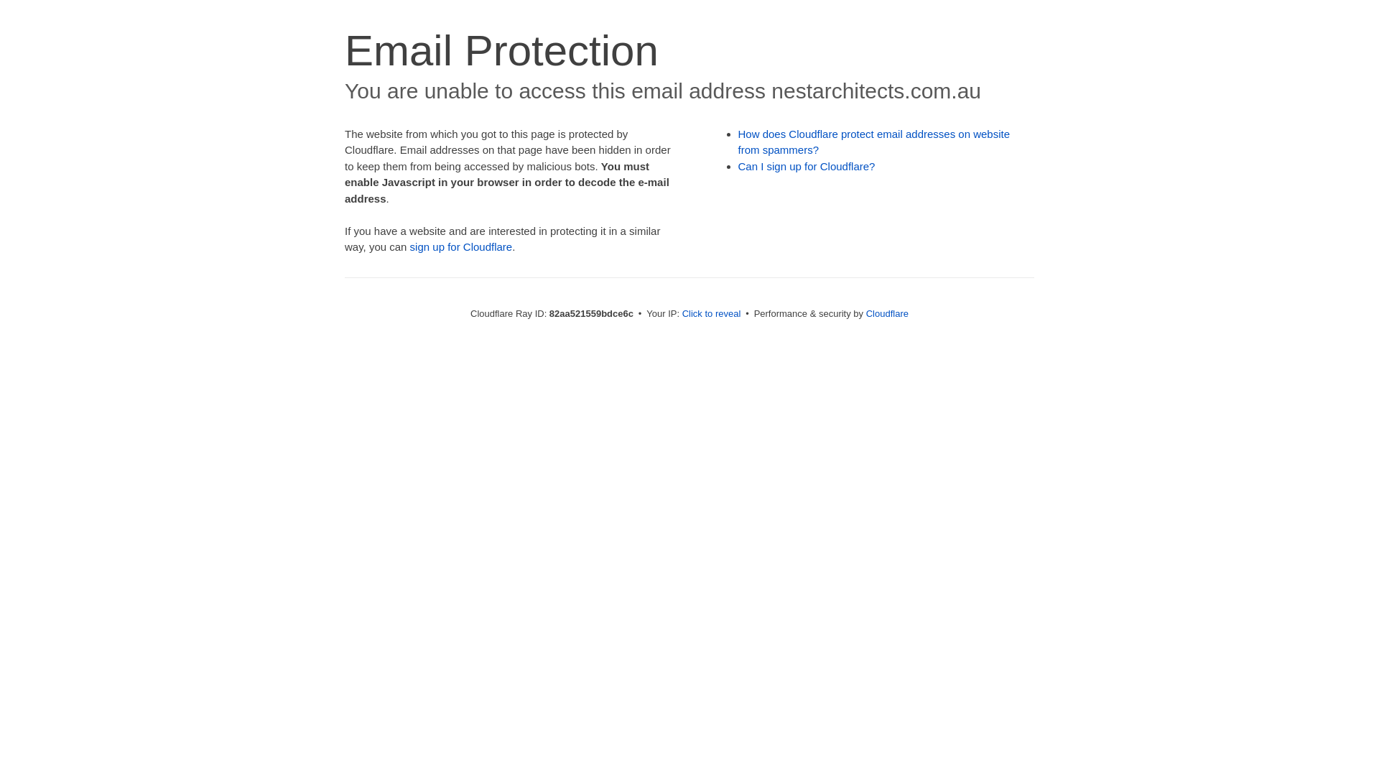  I want to click on sign up for Cloudflare, so click(461, 247).